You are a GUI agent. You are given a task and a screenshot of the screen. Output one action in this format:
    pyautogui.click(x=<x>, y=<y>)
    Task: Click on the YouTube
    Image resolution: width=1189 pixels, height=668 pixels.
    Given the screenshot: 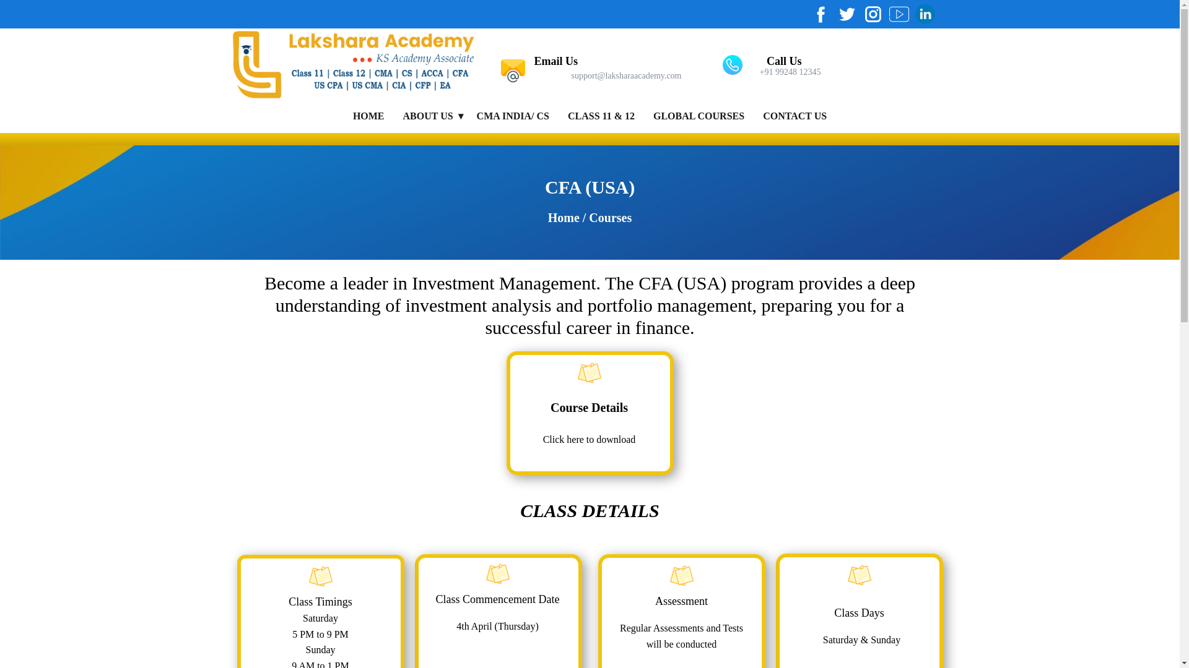 What is the action you would take?
    pyautogui.click(x=899, y=14)
    